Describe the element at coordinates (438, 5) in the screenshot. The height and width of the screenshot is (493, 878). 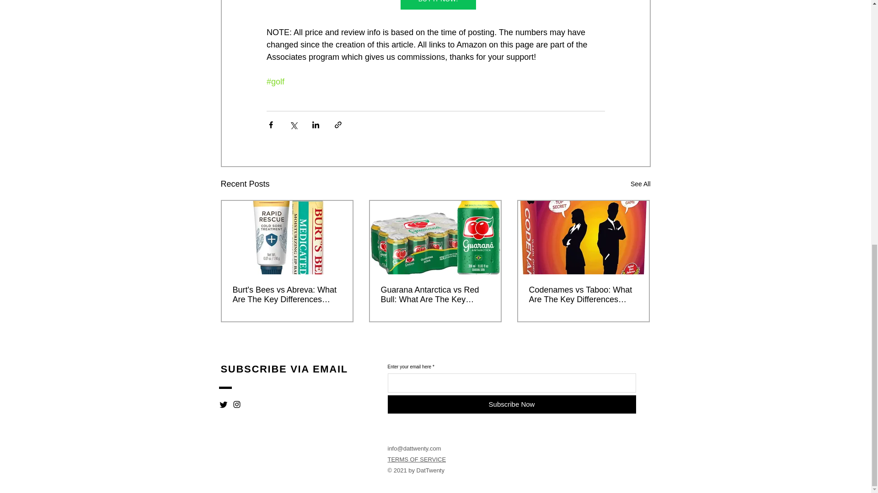
I see `BUY IT NOW!` at that location.